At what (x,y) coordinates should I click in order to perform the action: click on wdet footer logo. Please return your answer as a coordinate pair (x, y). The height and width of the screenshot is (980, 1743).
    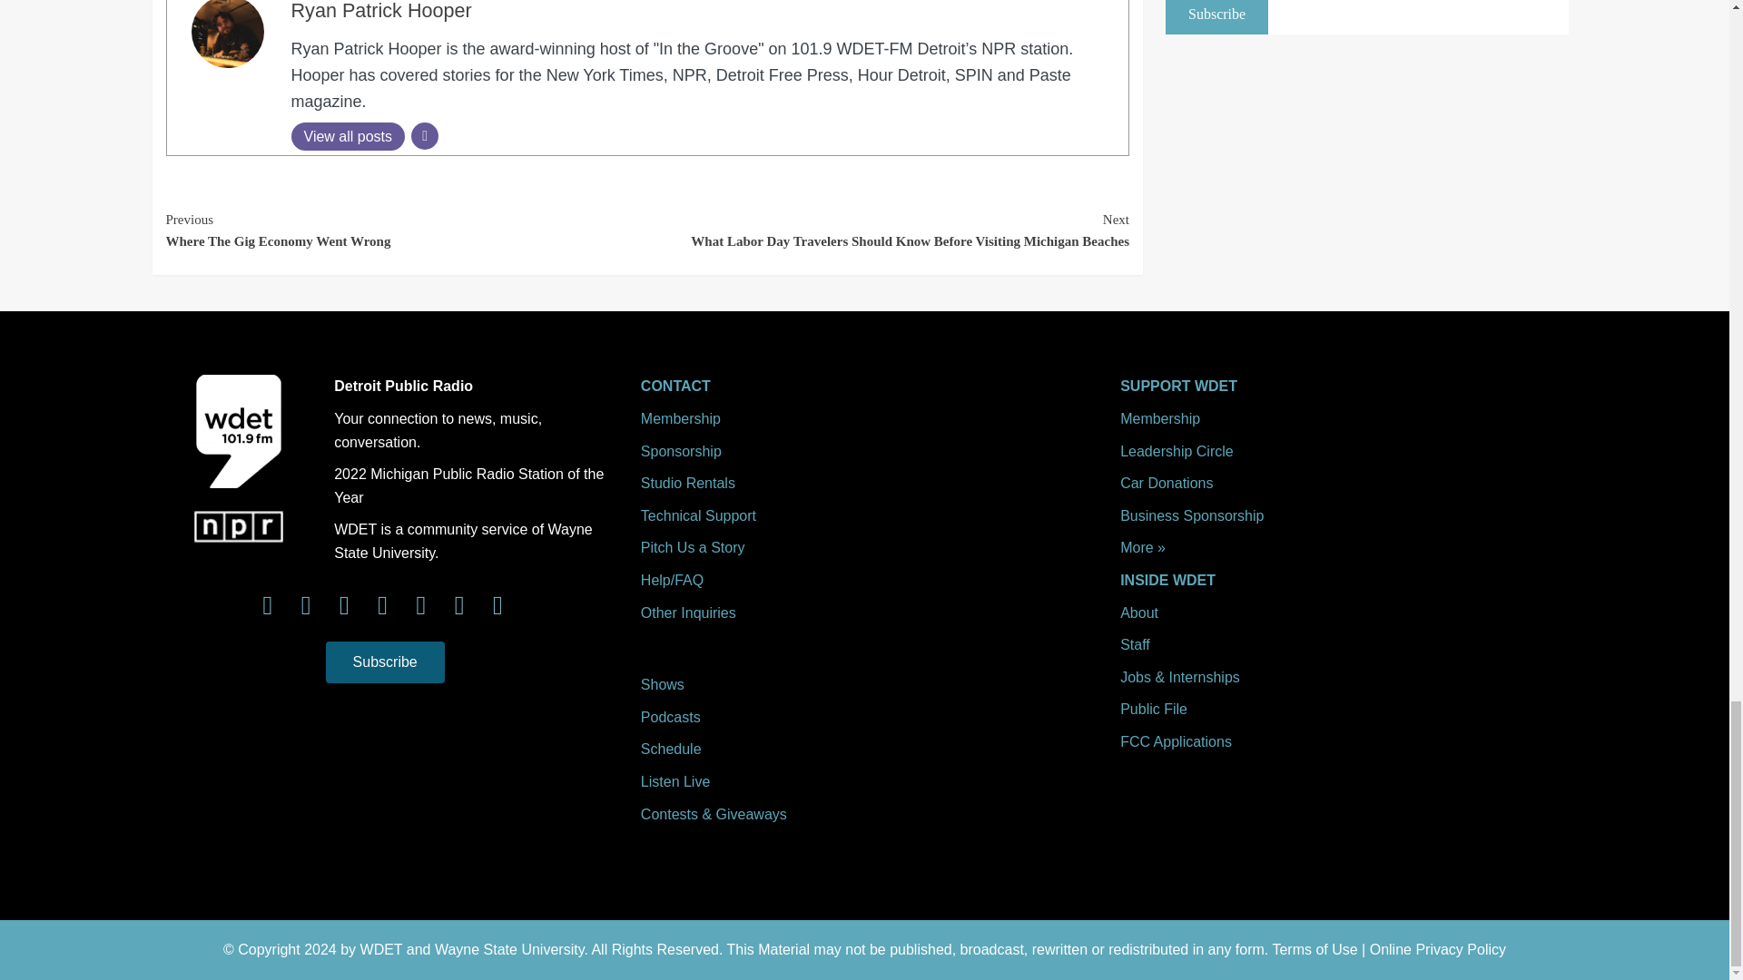
    Looking at the image, I should click on (238, 430).